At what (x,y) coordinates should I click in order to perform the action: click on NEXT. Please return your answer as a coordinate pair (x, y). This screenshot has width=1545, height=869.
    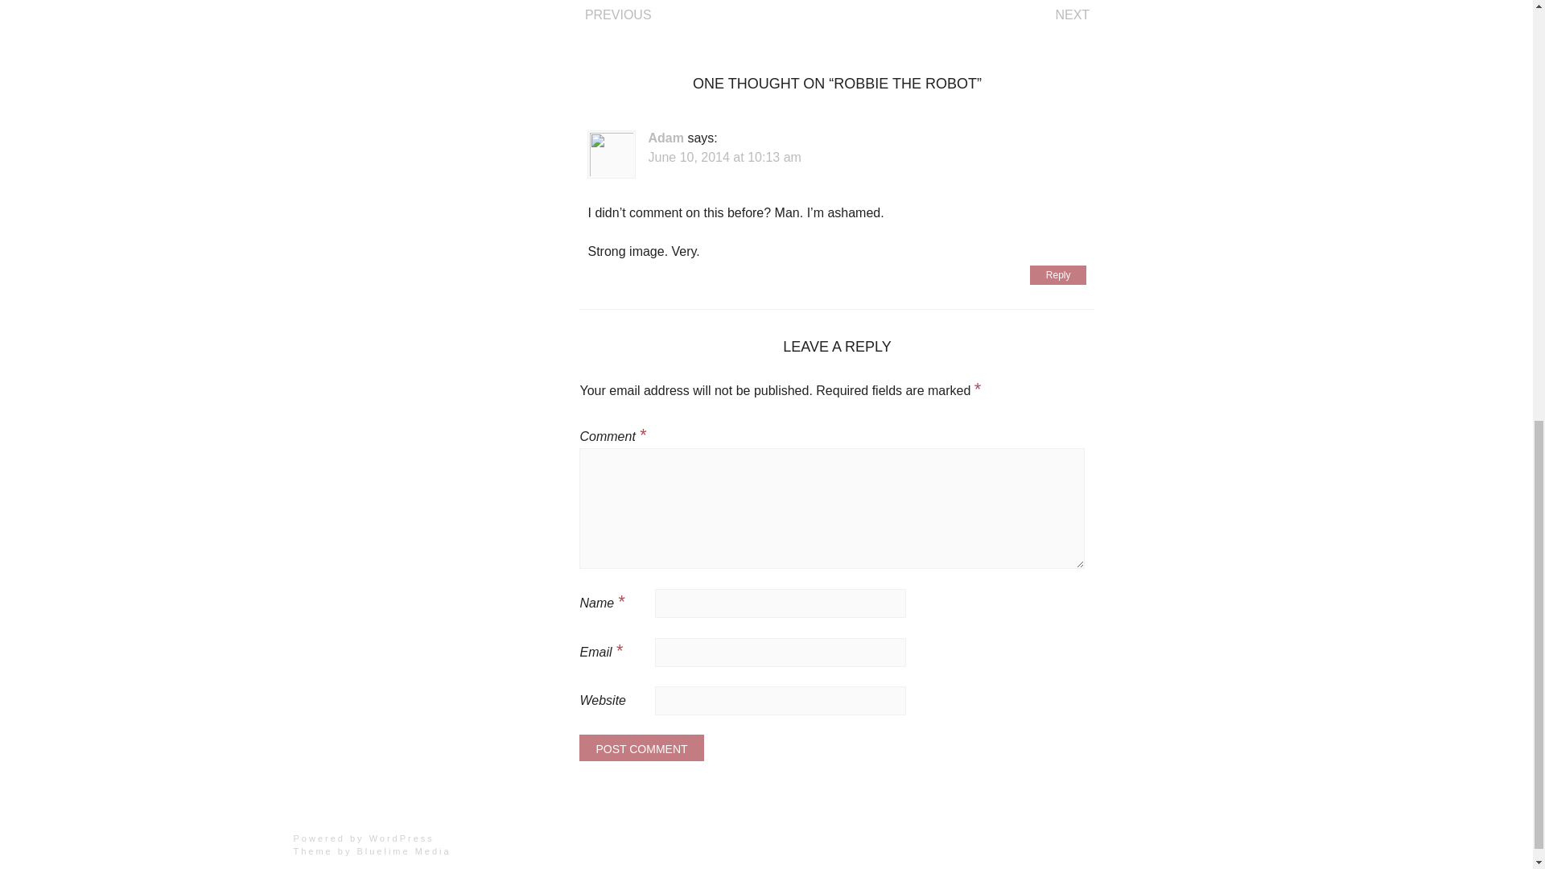
    Looking at the image, I should click on (1072, 14).